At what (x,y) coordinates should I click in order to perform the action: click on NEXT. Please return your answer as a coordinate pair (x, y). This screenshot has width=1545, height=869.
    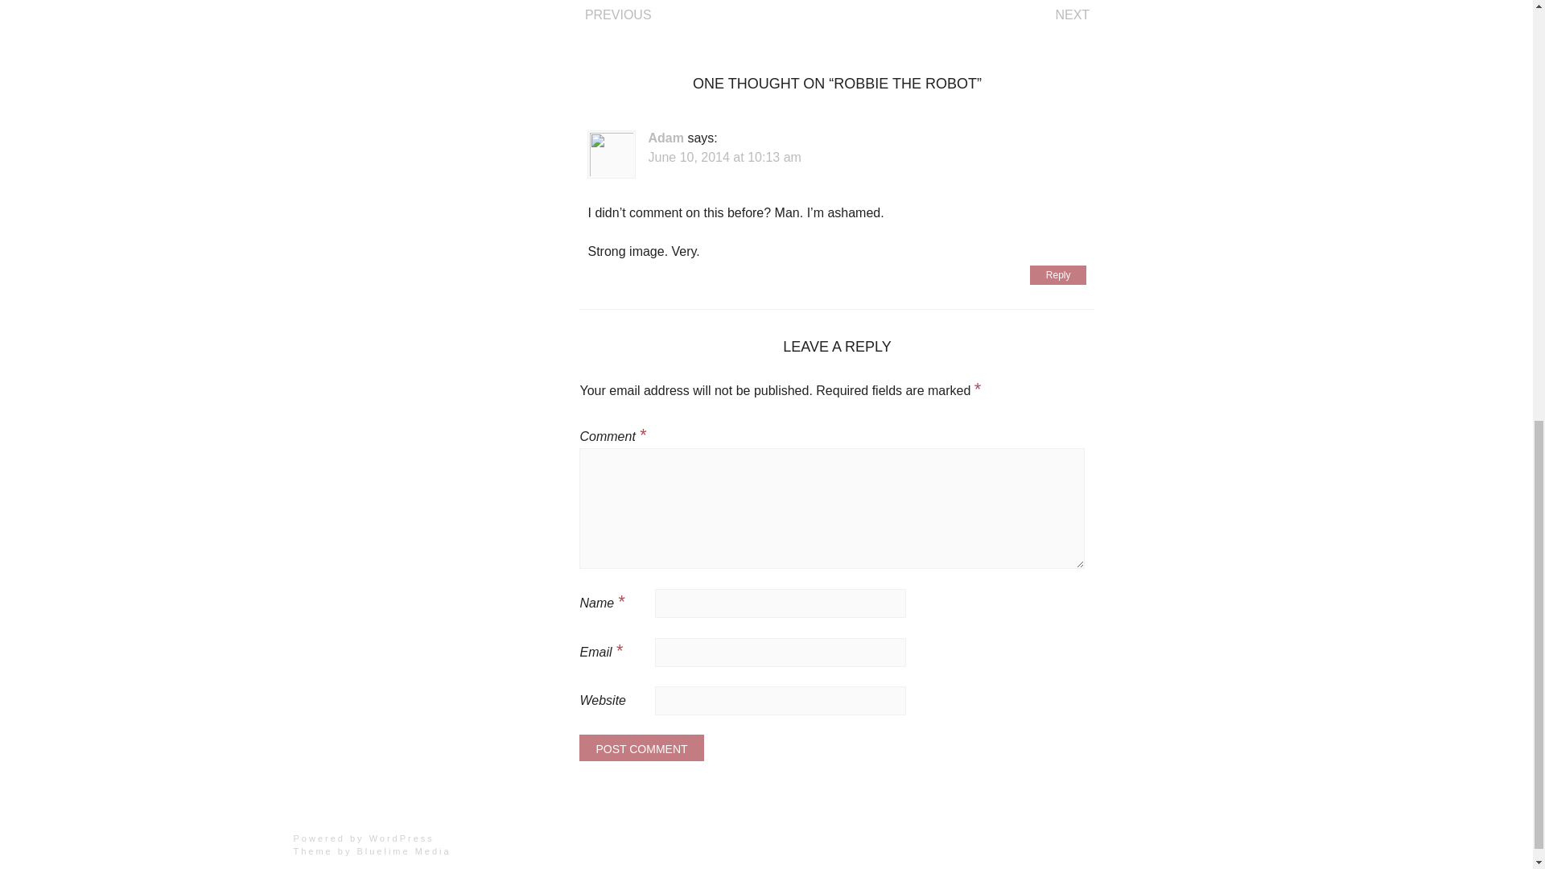
    Looking at the image, I should click on (1072, 14).